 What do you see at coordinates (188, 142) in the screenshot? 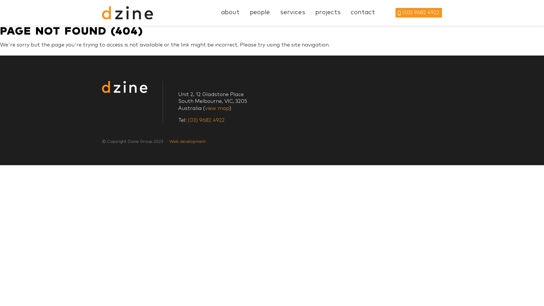
I see `Web development` at bounding box center [188, 142].